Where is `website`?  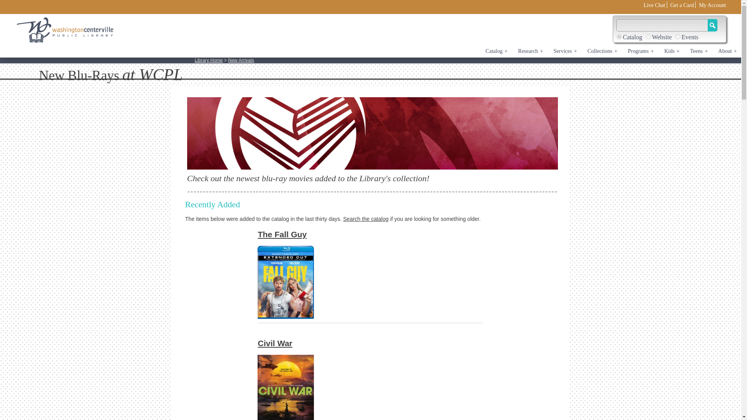
website is located at coordinates (648, 37).